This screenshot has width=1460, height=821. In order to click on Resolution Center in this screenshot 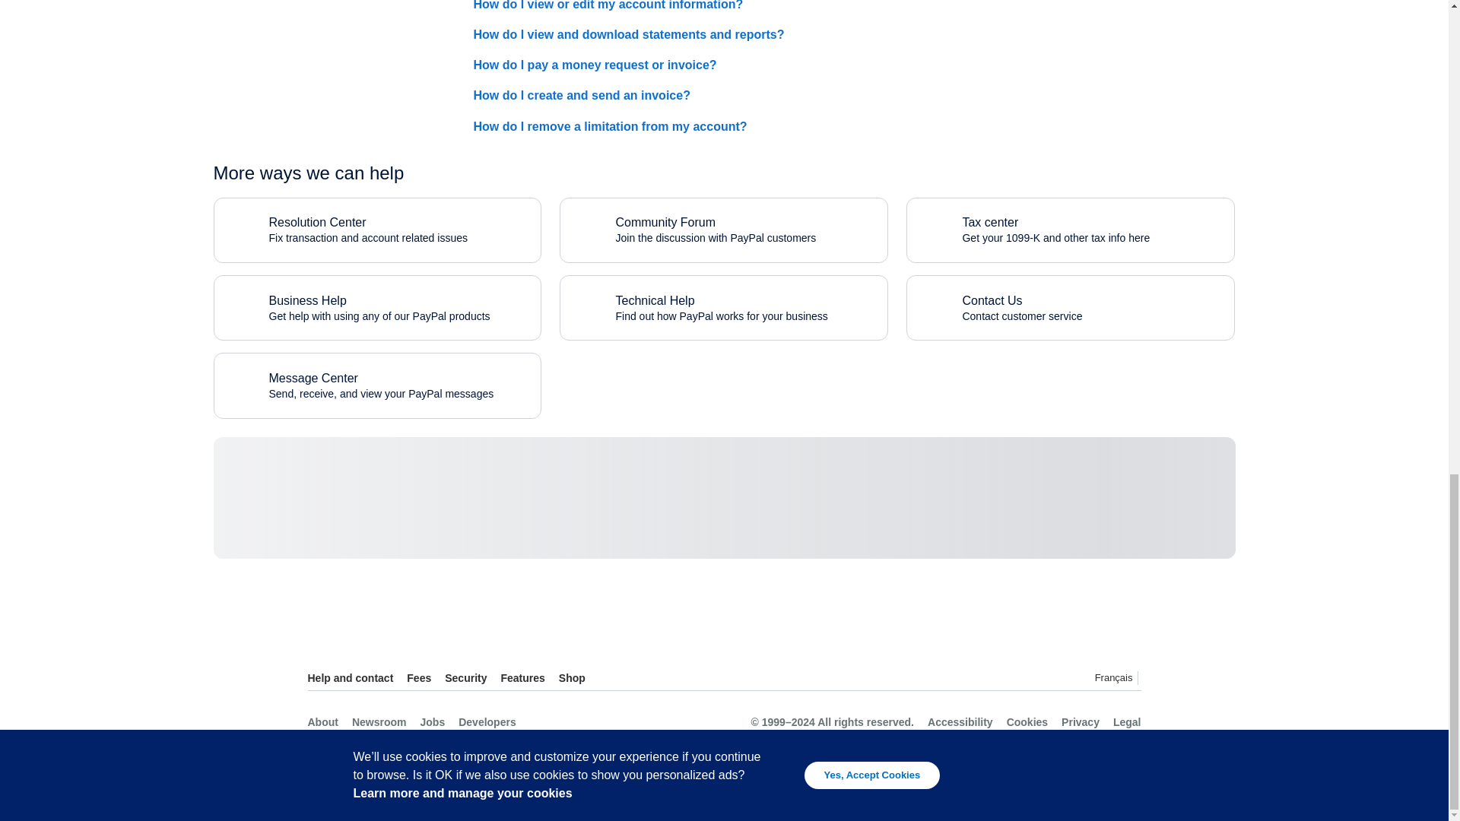, I will do `click(628, 38)`.